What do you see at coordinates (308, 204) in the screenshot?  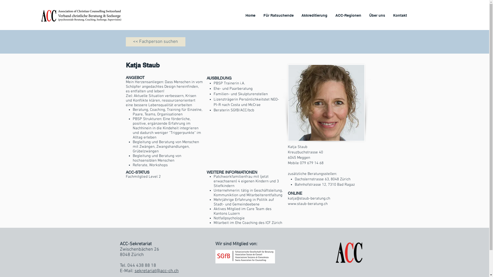 I see `www.staub-beratung.ch` at bounding box center [308, 204].